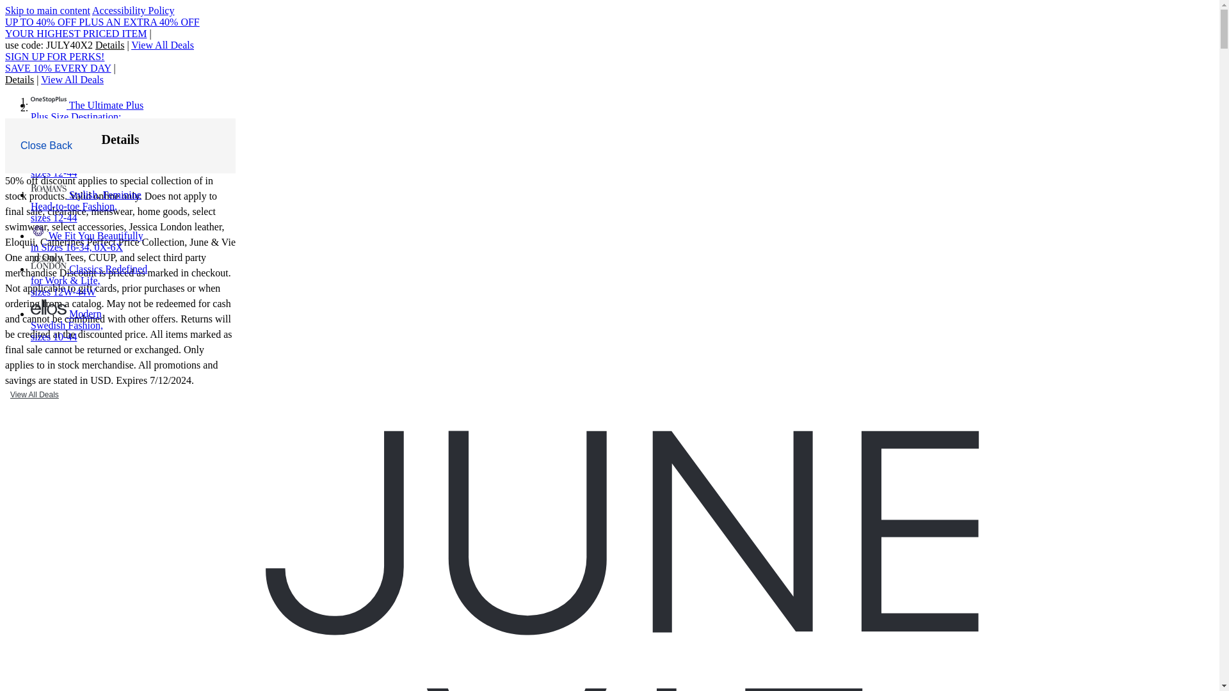  I want to click on Close Back, so click(46, 146).